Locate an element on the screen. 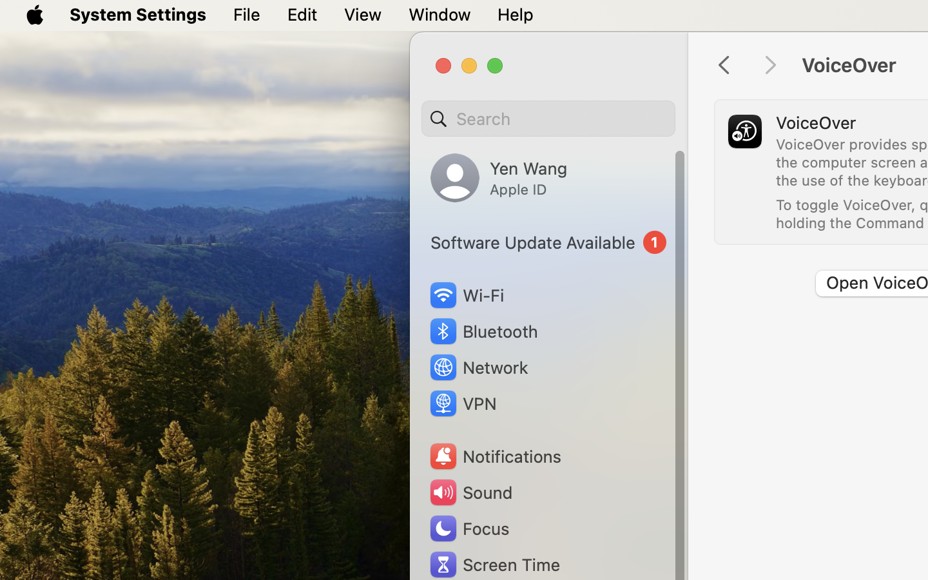 The width and height of the screenshot is (928, 580). VPN is located at coordinates (462, 403).